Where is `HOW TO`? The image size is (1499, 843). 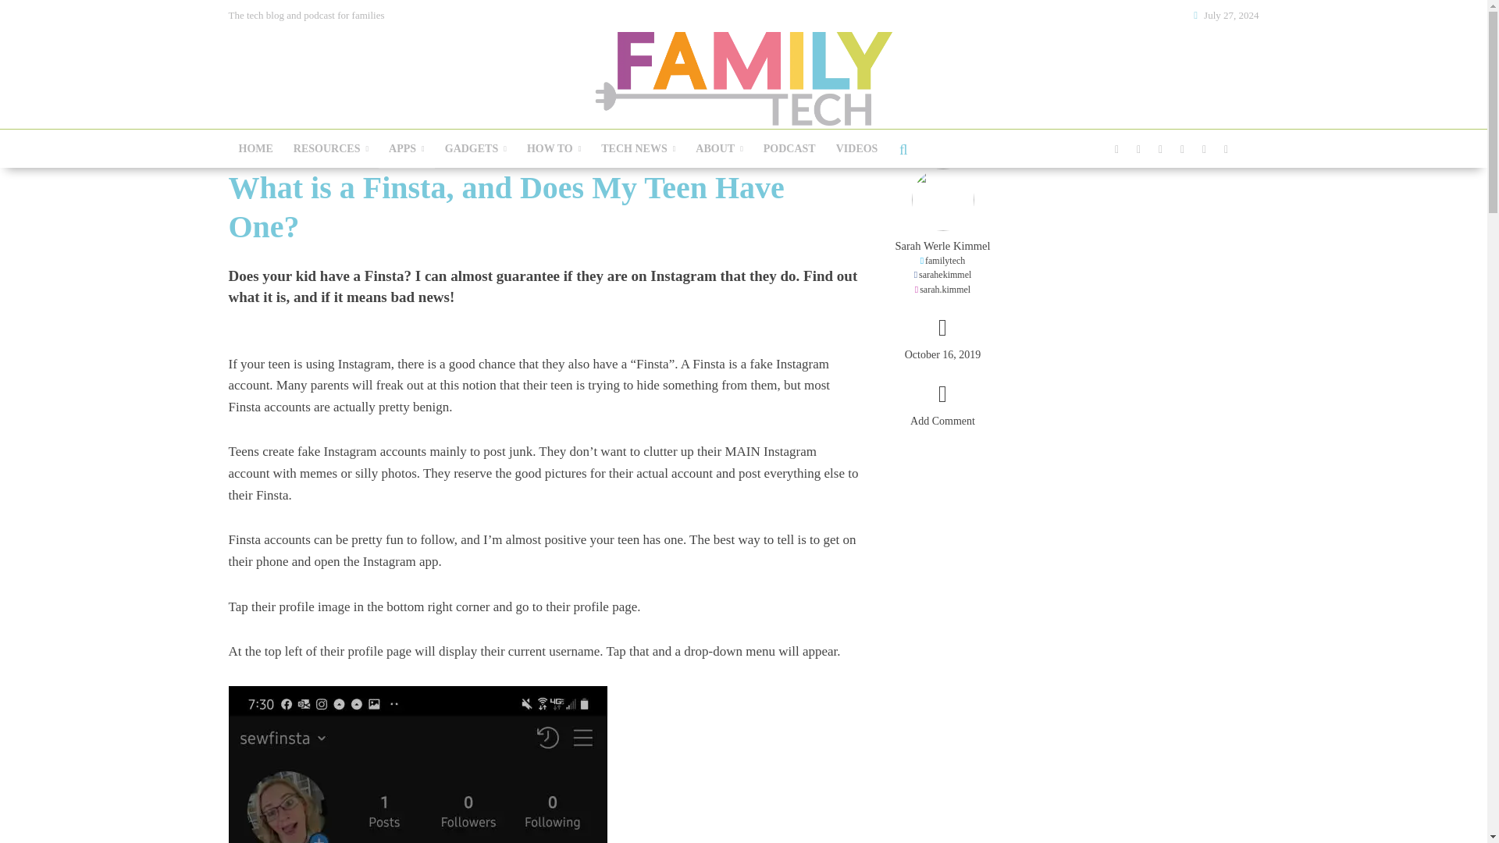 HOW TO is located at coordinates (554, 149).